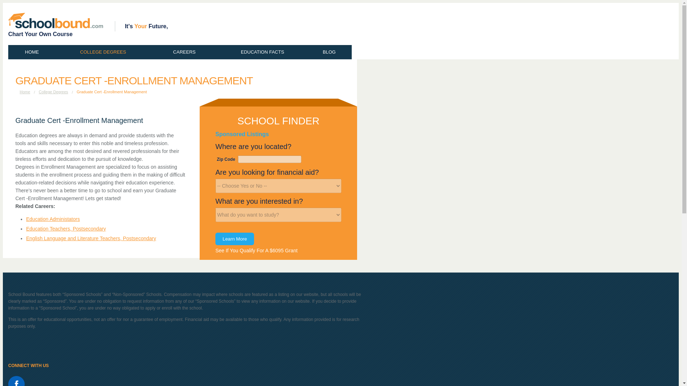 The height and width of the screenshot is (386, 687). I want to click on Facebook, so click(16, 381).